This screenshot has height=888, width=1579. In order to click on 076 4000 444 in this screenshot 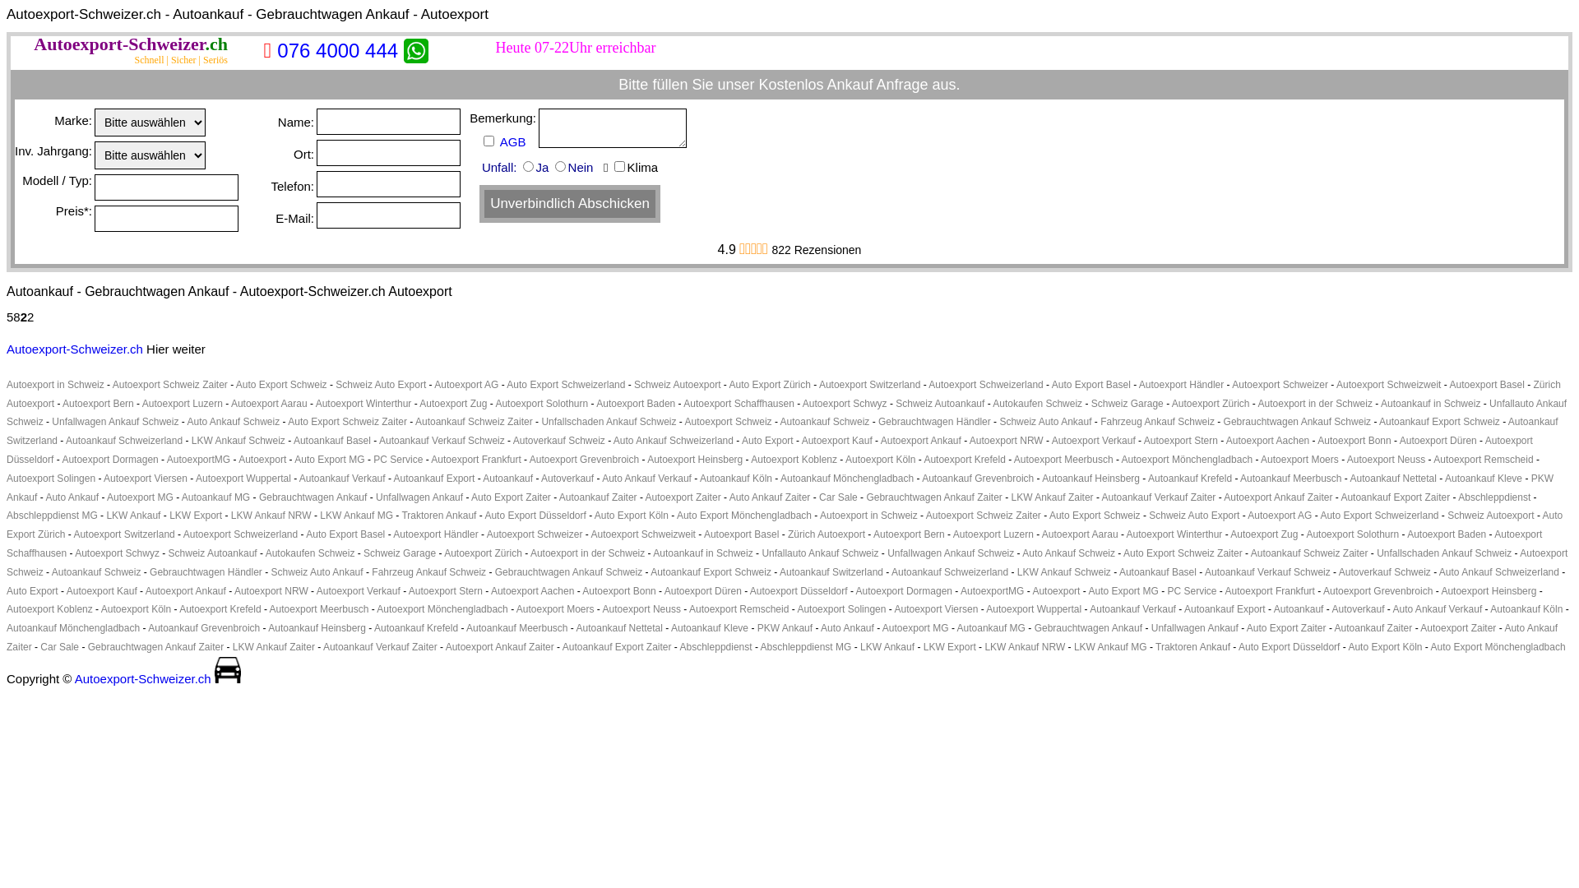, I will do `click(337, 51)`.